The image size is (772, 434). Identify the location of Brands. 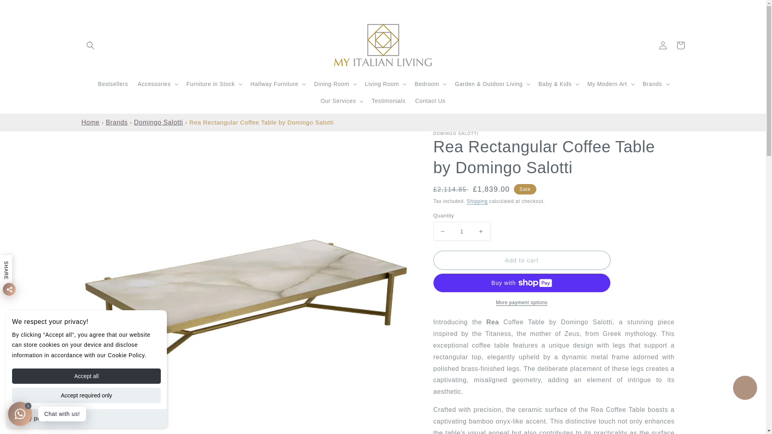
(117, 122).